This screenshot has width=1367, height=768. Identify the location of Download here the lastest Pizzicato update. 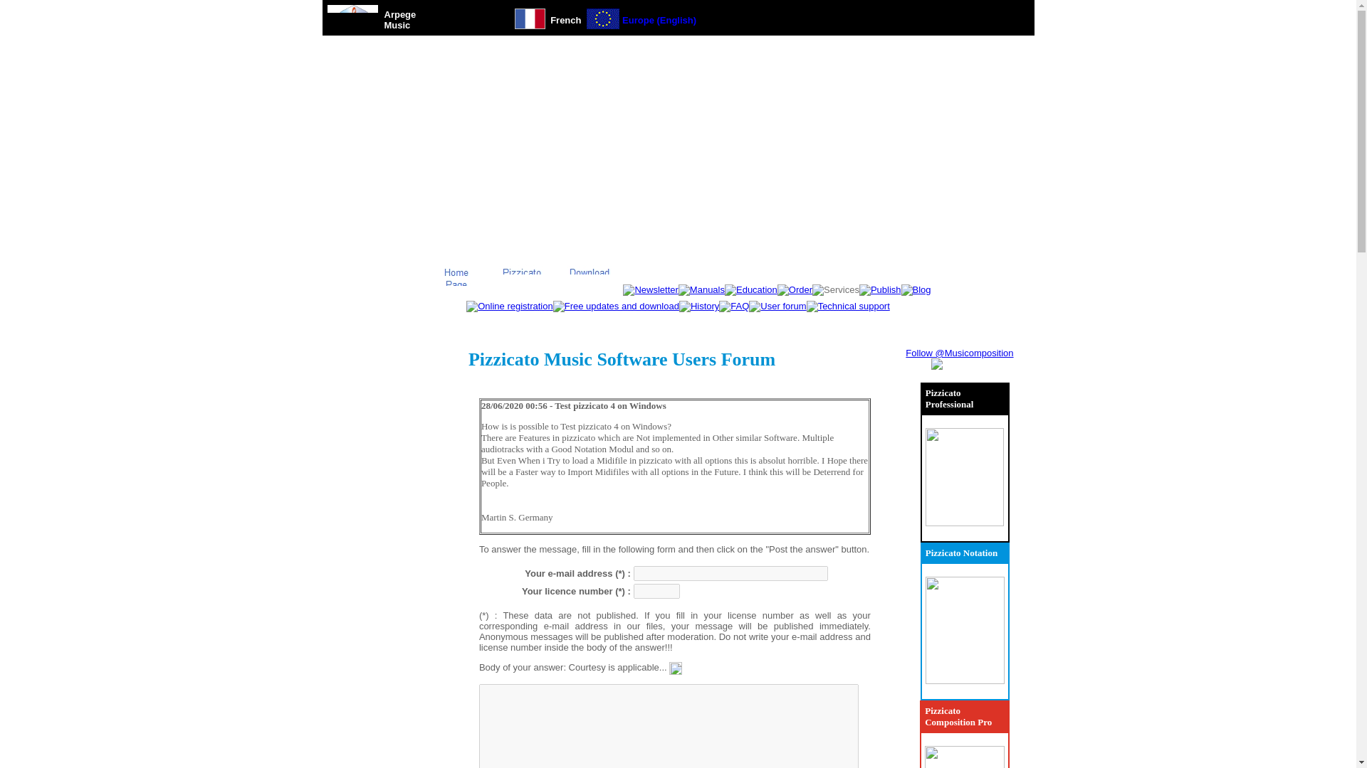
(617, 306).